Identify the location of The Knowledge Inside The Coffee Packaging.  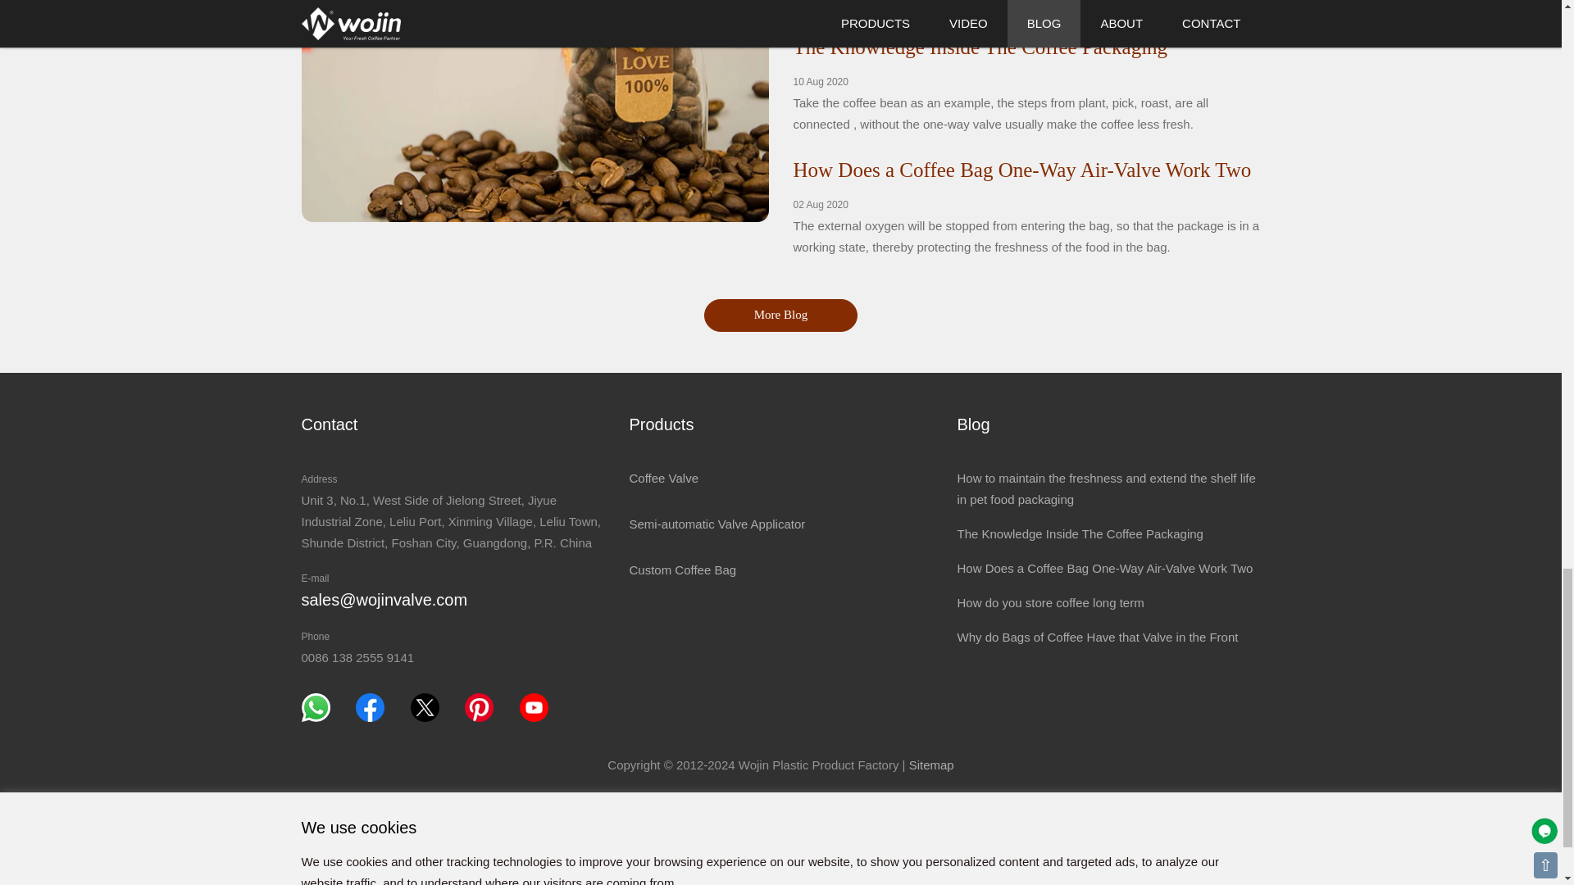
(980, 48).